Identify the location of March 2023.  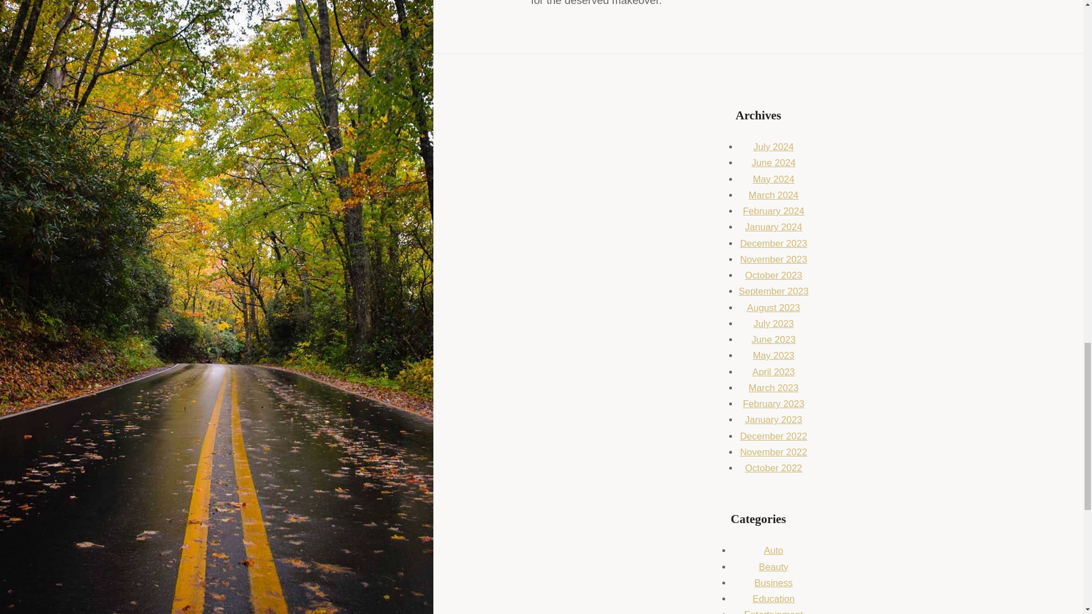
(773, 388).